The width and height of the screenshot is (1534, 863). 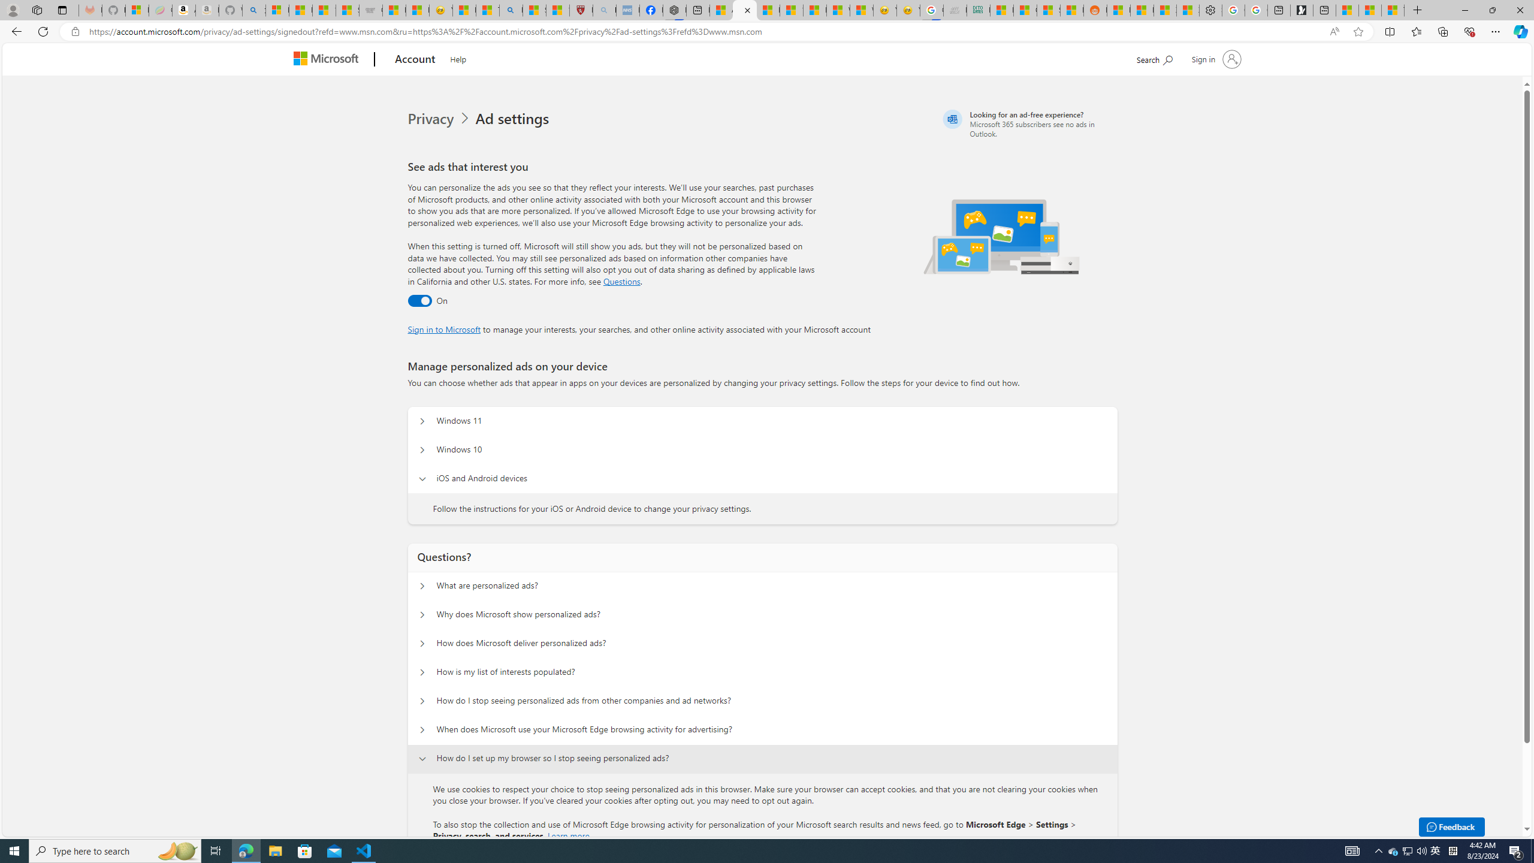 I want to click on Fitness - MSN, so click(x=814, y=10).